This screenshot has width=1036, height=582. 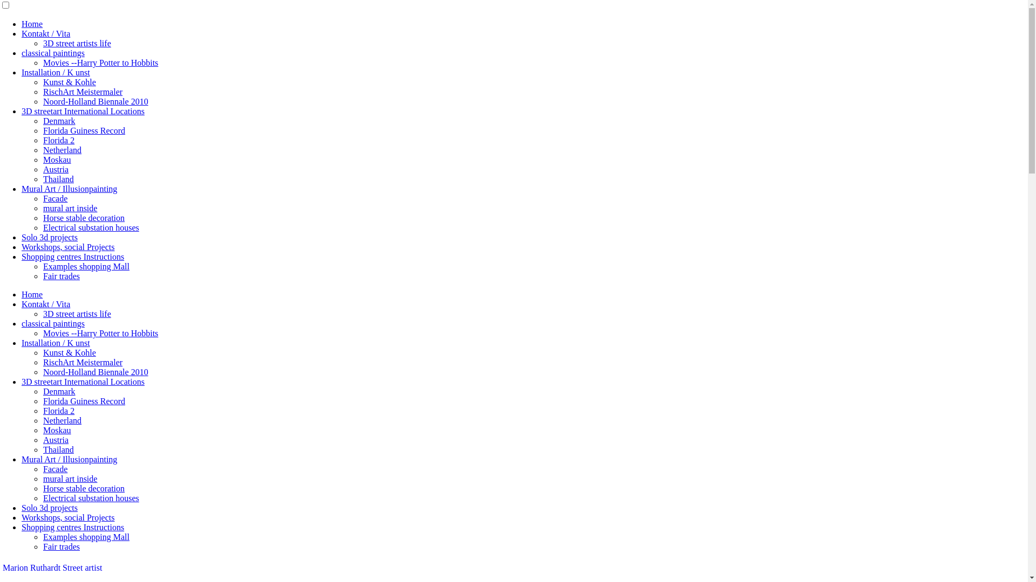 What do you see at coordinates (83, 92) in the screenshot?
I see `RischArt Meistermaler` at bounding box center [83, 92].